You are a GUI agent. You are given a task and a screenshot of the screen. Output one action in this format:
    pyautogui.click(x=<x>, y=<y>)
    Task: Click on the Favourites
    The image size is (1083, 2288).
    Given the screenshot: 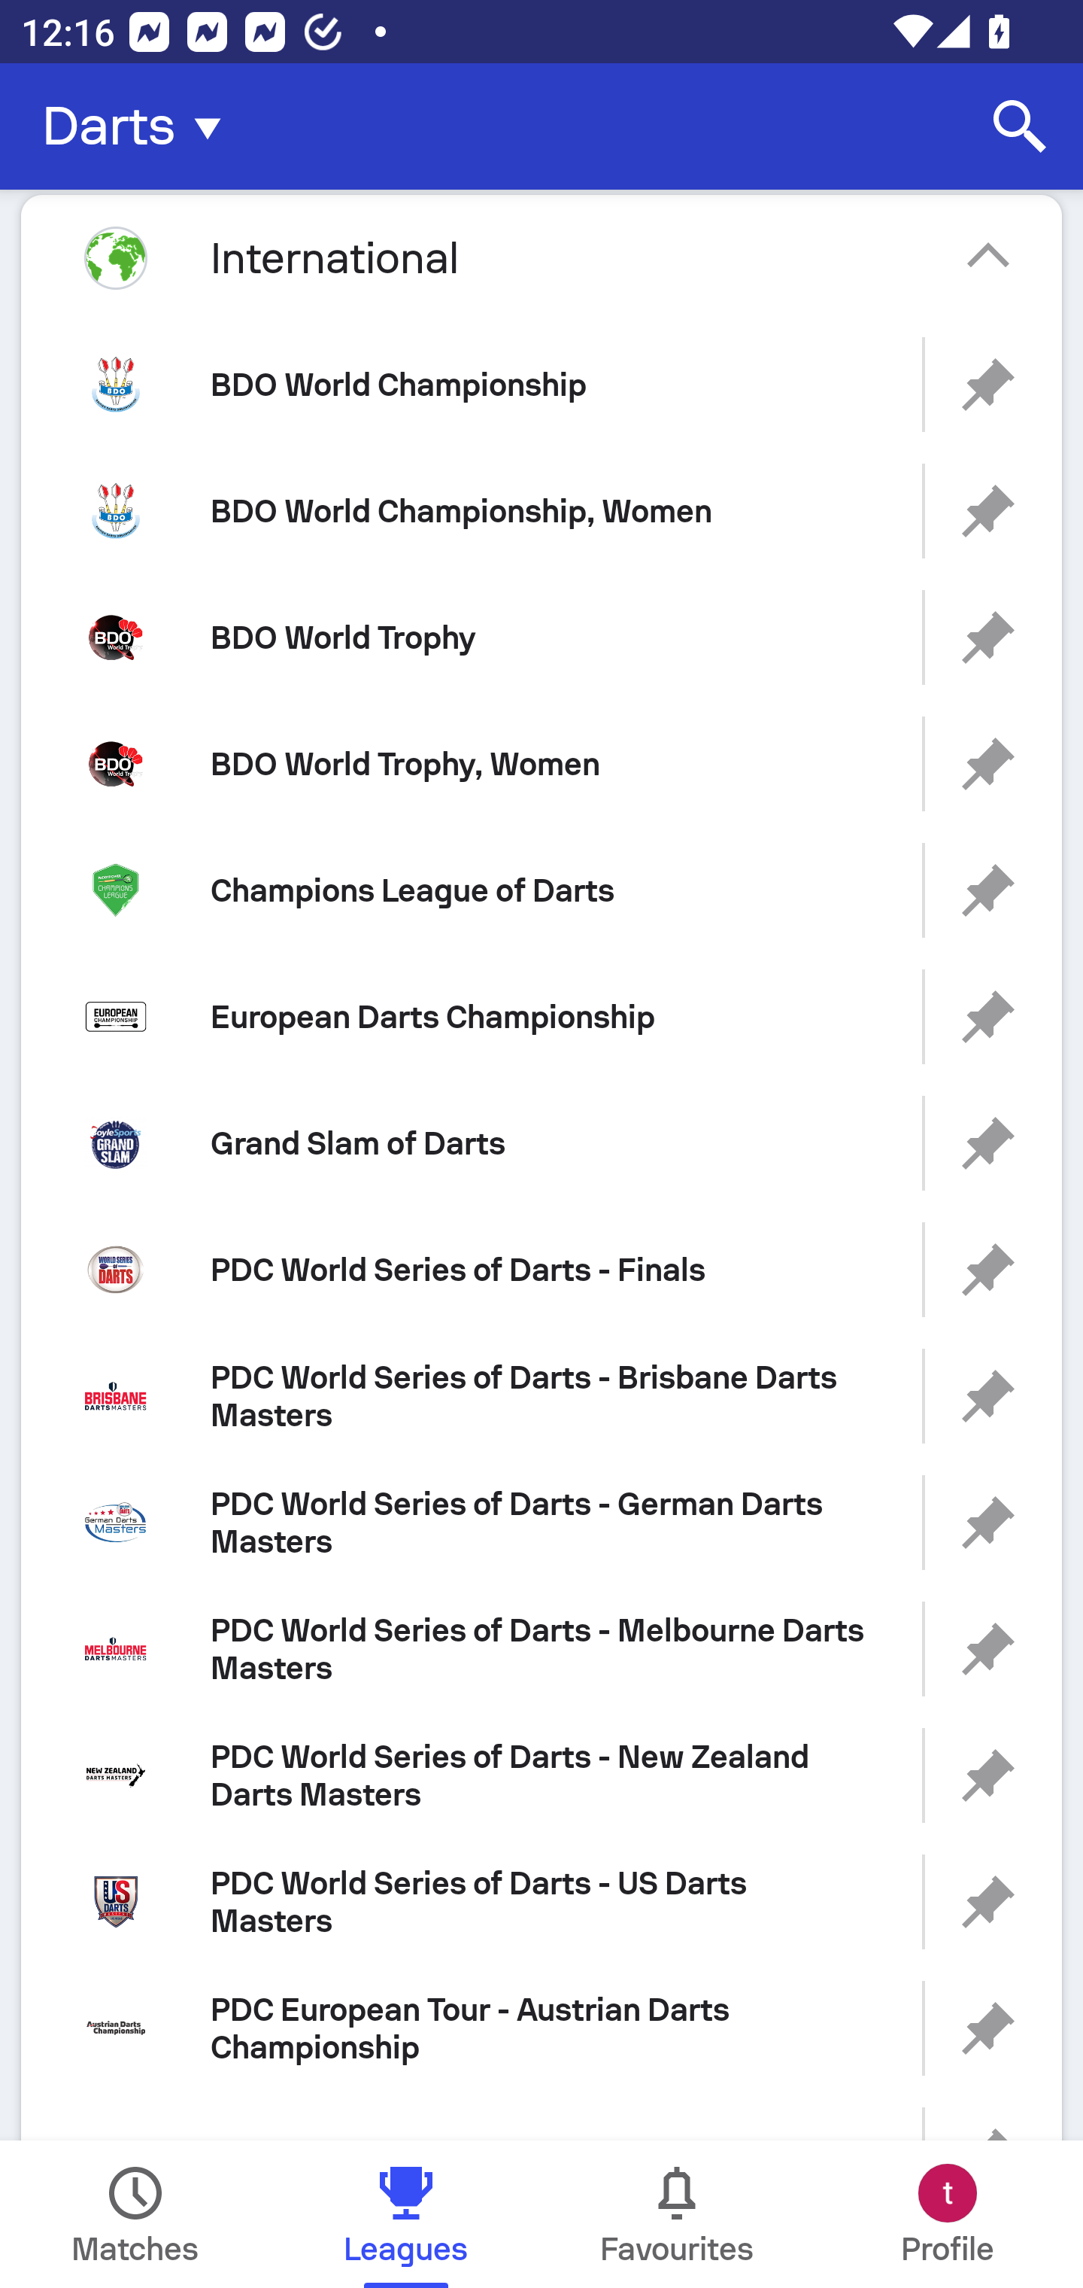 What is the action you would take?
    pyautogui.click(x=677, y=2214)
    